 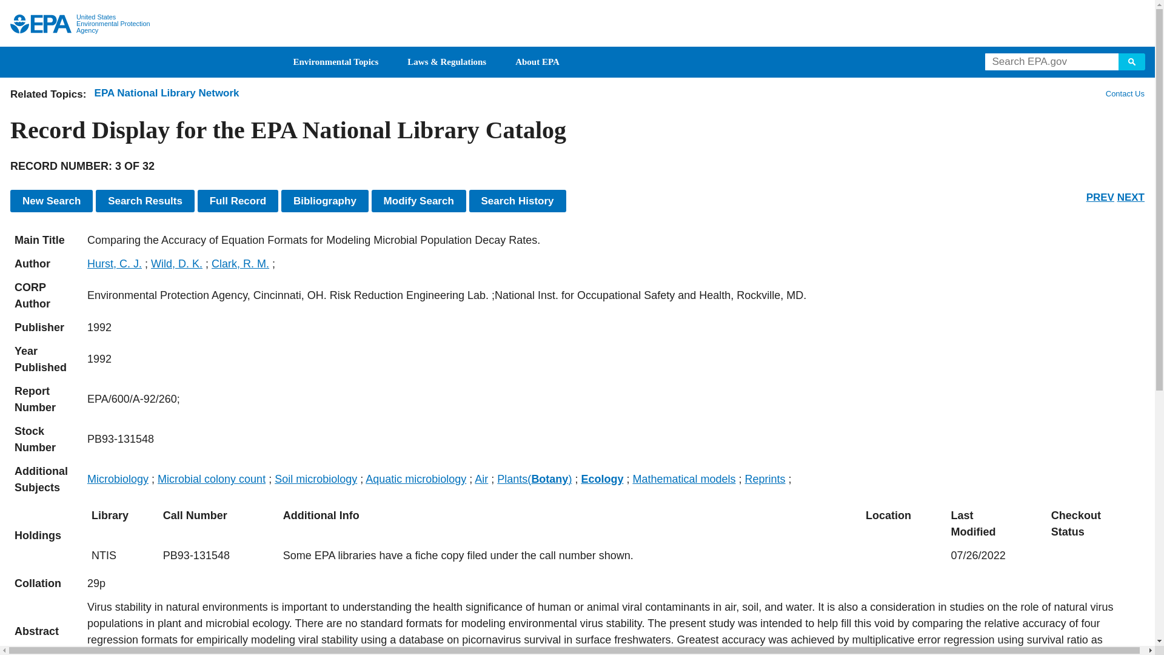 What do you see at coordinates (325, 201) in the screenshot?
I see `Show results in bibliographic format` at bounding box center [325, 201].